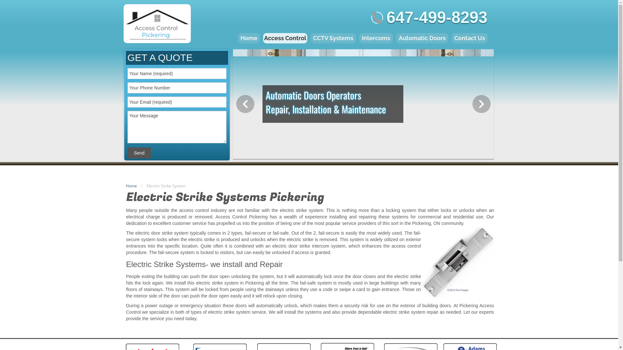  I want to click on Automatic Doors, so click(422, 38).